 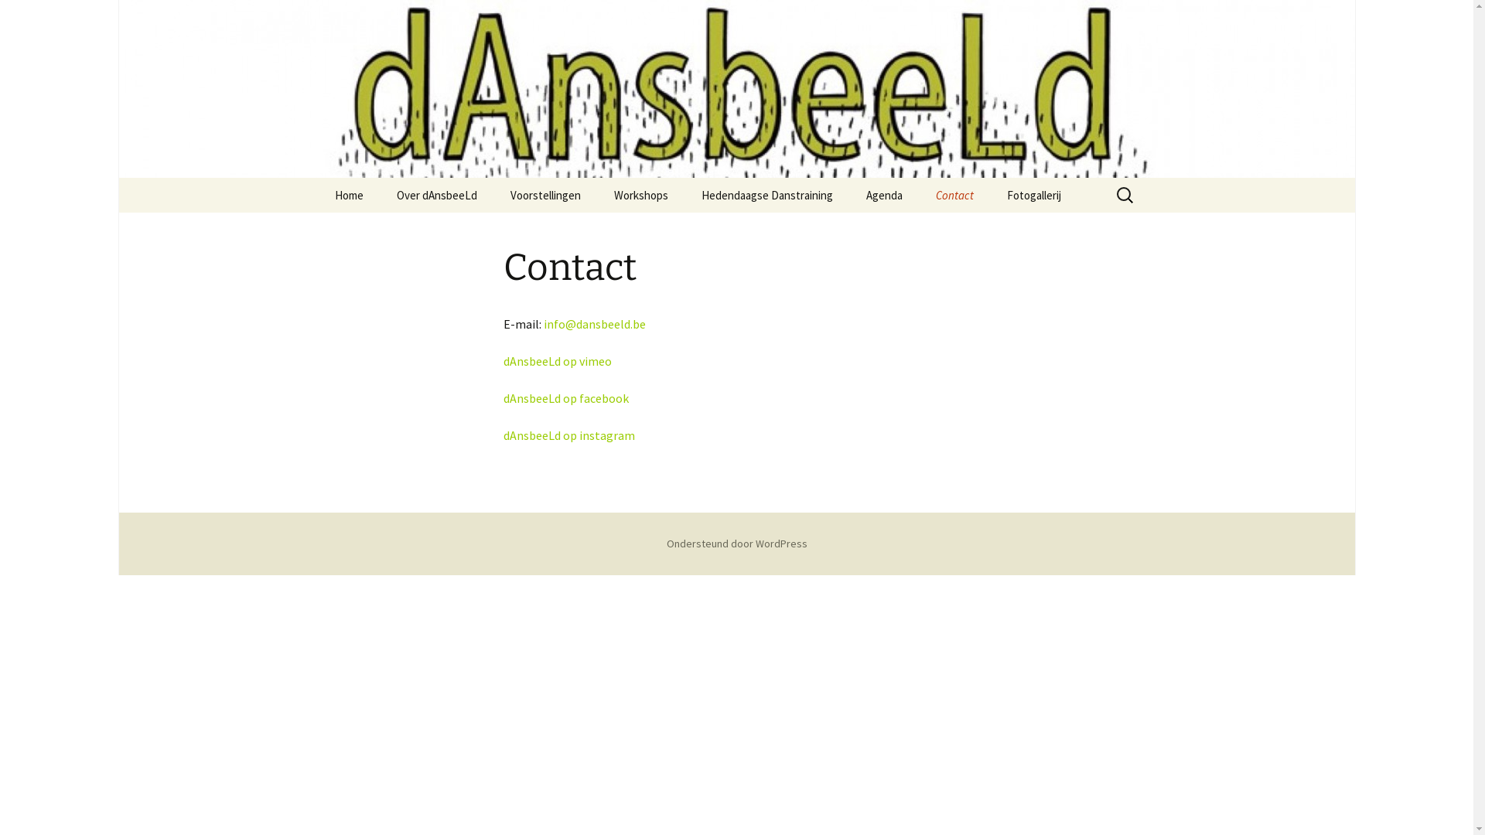 What do you see at coordinates (954, 195) in the screenshot?
I see `Contact` at bounding box center [954, 195].